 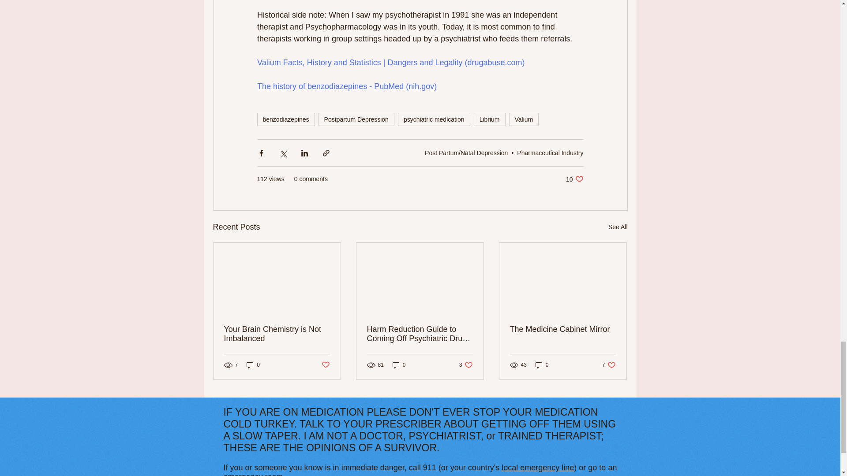 What do you see at coordinates (574, 179) in the screenshot?
I see `Post not marked as liked` at bounding box center [574, 179].